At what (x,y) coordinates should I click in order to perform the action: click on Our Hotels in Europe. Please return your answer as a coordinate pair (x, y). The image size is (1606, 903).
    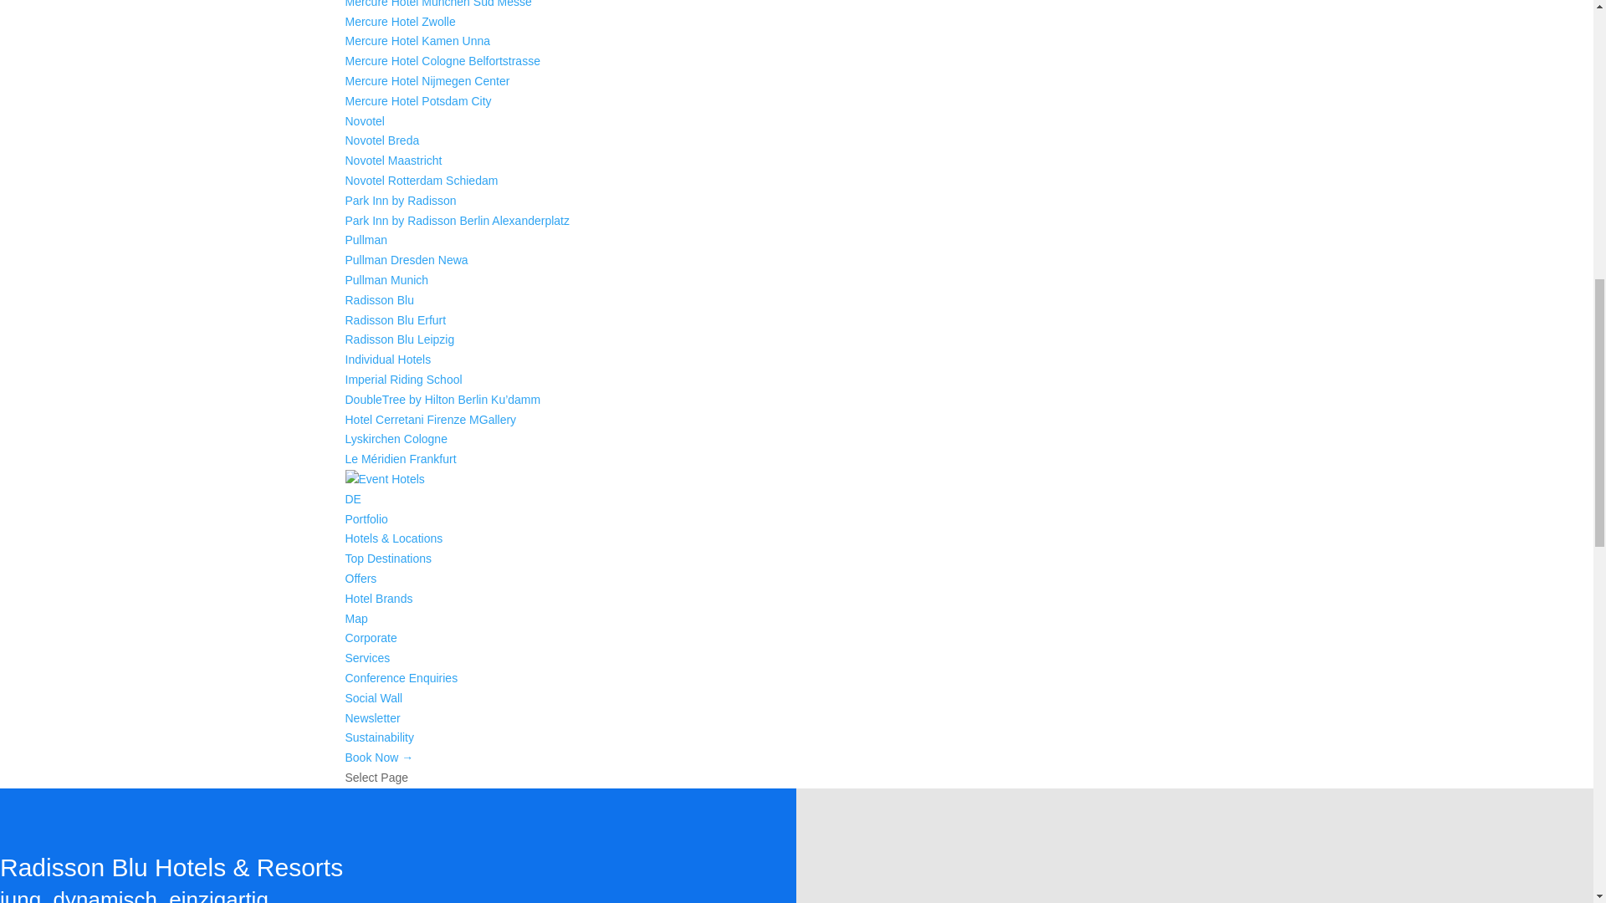
    Looking at the image, I should click on (393, 538).